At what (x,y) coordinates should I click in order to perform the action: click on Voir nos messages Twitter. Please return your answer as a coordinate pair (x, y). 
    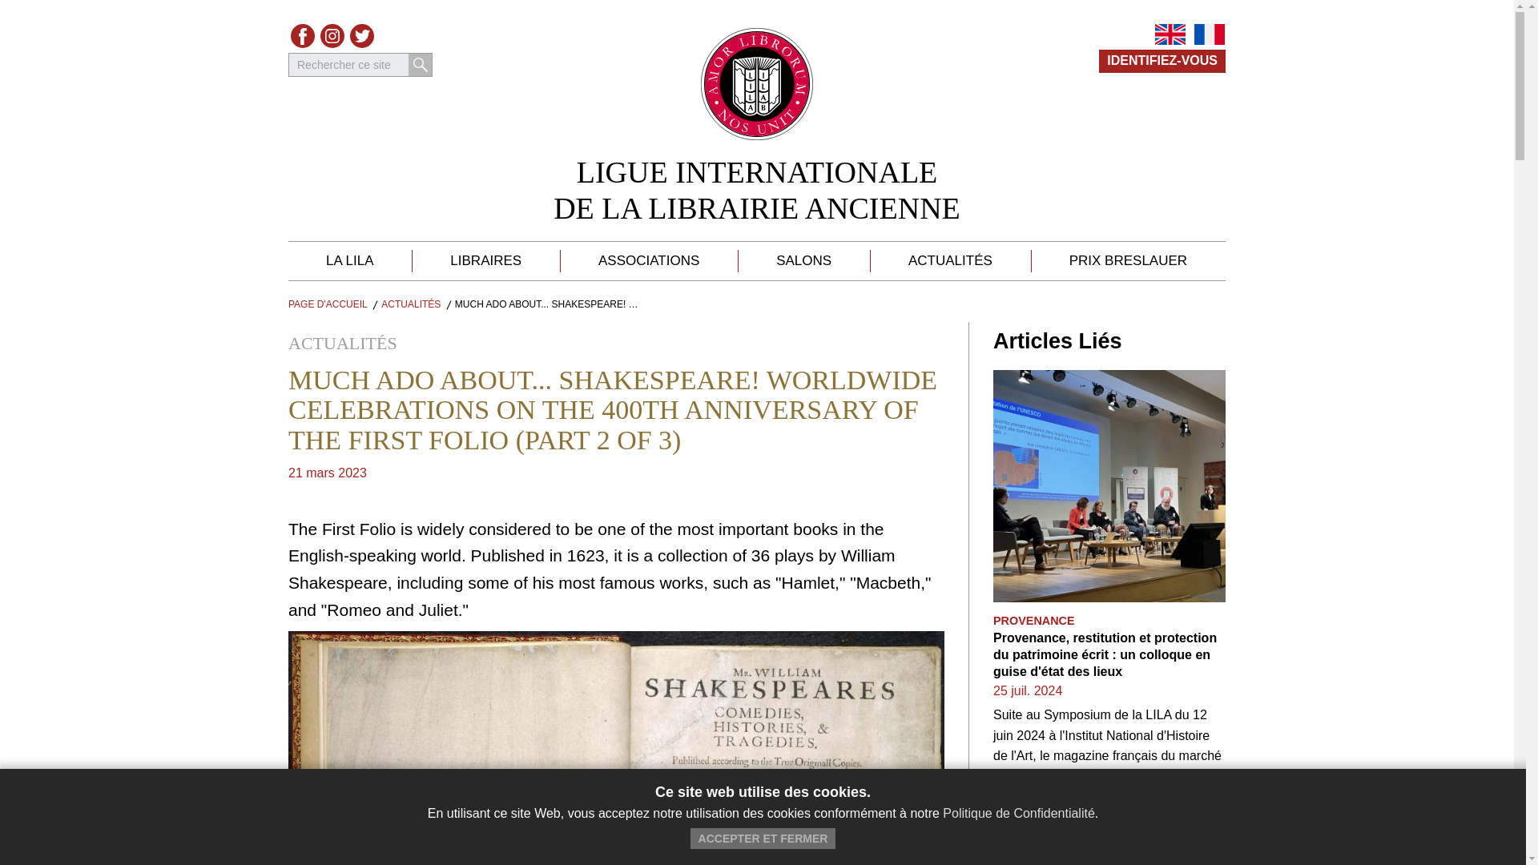
    Looking at the image, I should click on (362, 36).